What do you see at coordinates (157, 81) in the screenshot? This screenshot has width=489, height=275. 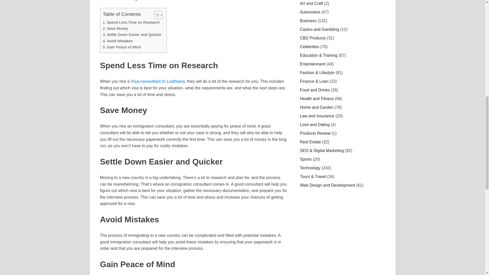 I see `Visa consultant in Ludhiana` at bounding box center [157, 81].